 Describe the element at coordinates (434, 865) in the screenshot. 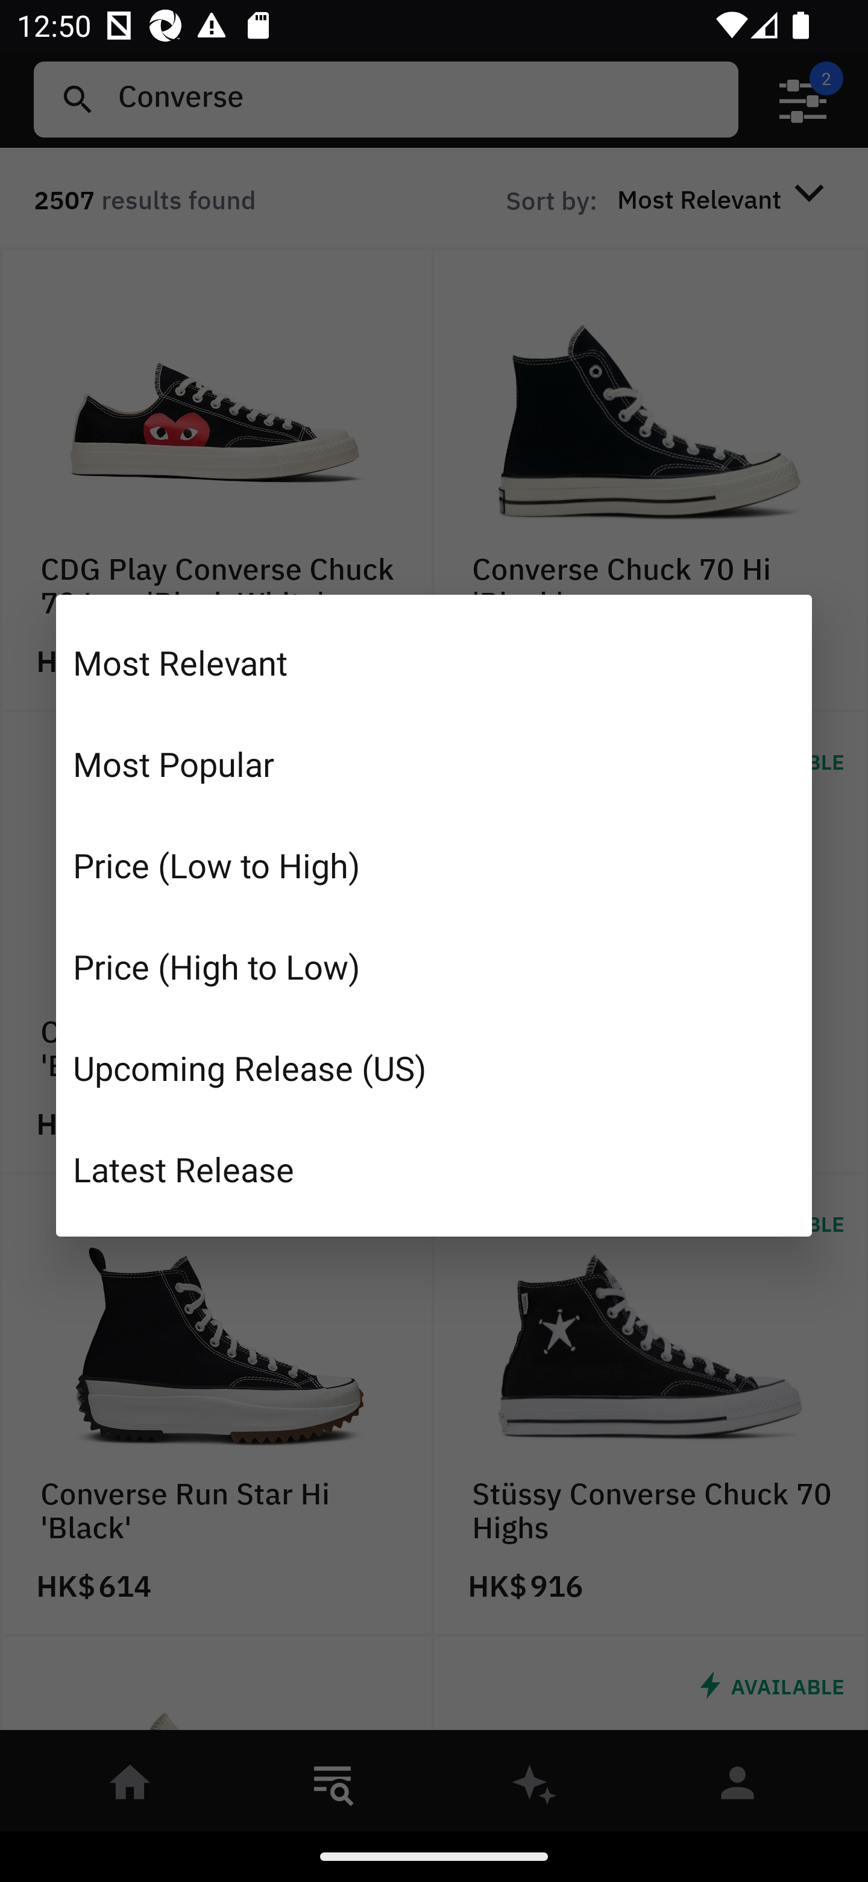

I see `Price (Low to High)` at that location.